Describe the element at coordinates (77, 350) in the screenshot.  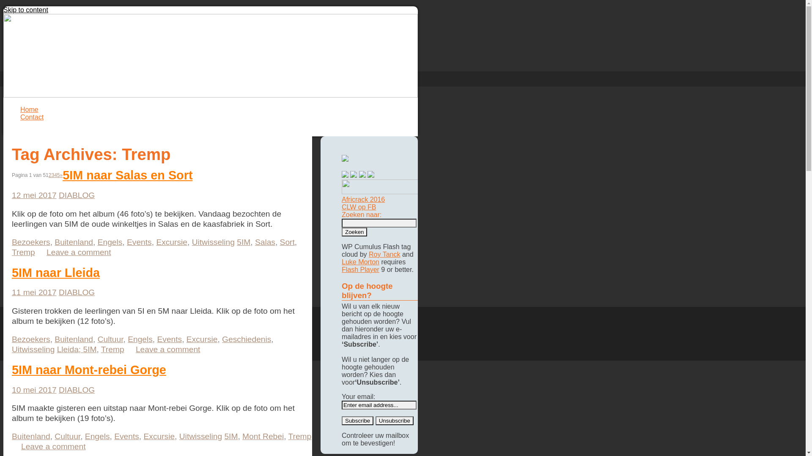
I see `Lleida; 5IM` at that location.